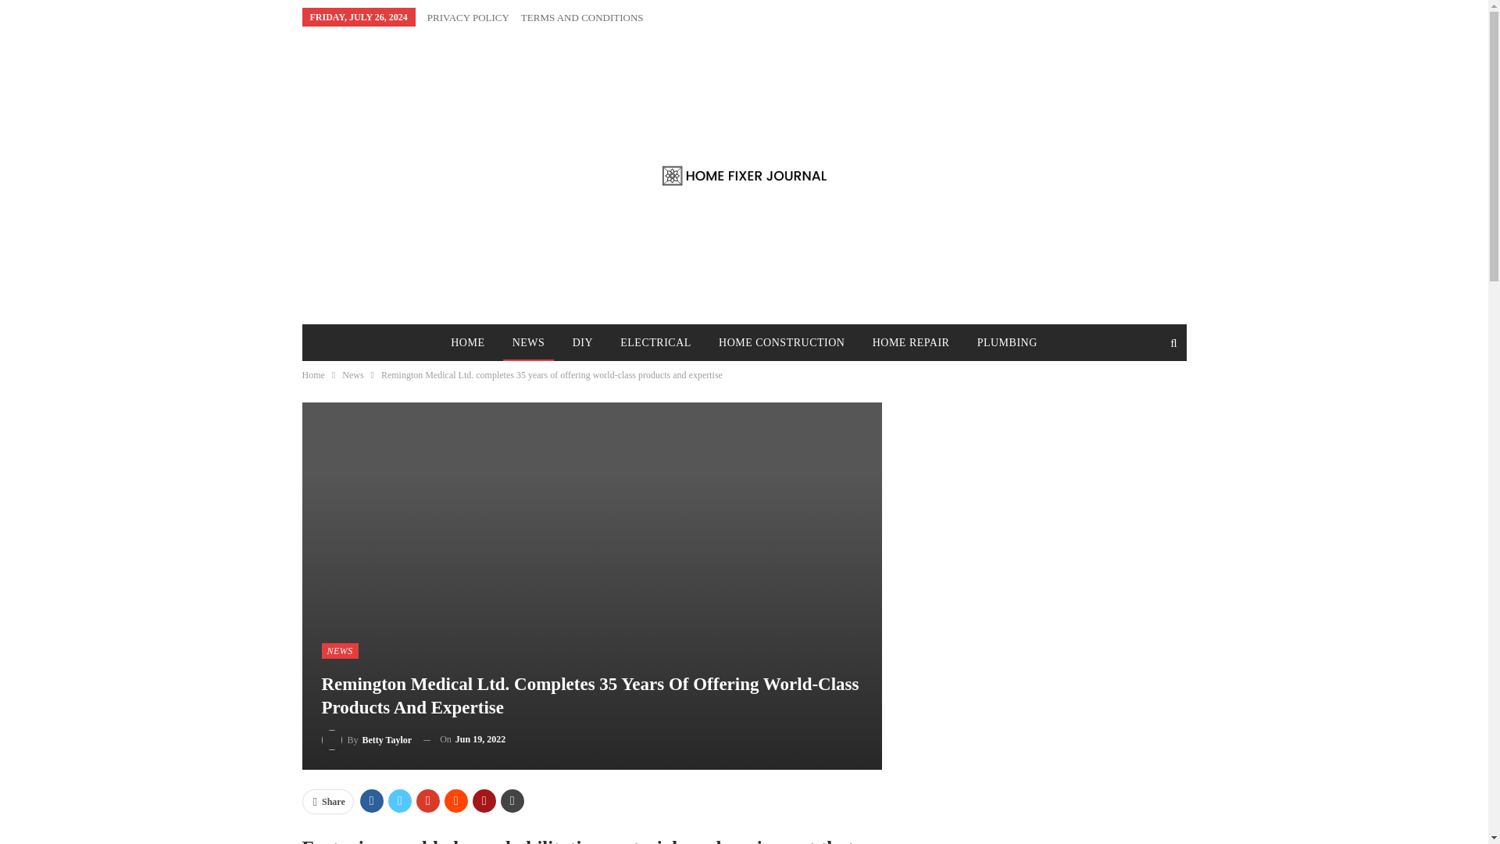 This screenshot has height=844, width=1500. What do you see at coordinates (581, 17) in the screenshot?
I see `TERMS AND CONDITIONS` at bounding box center [581, 17].